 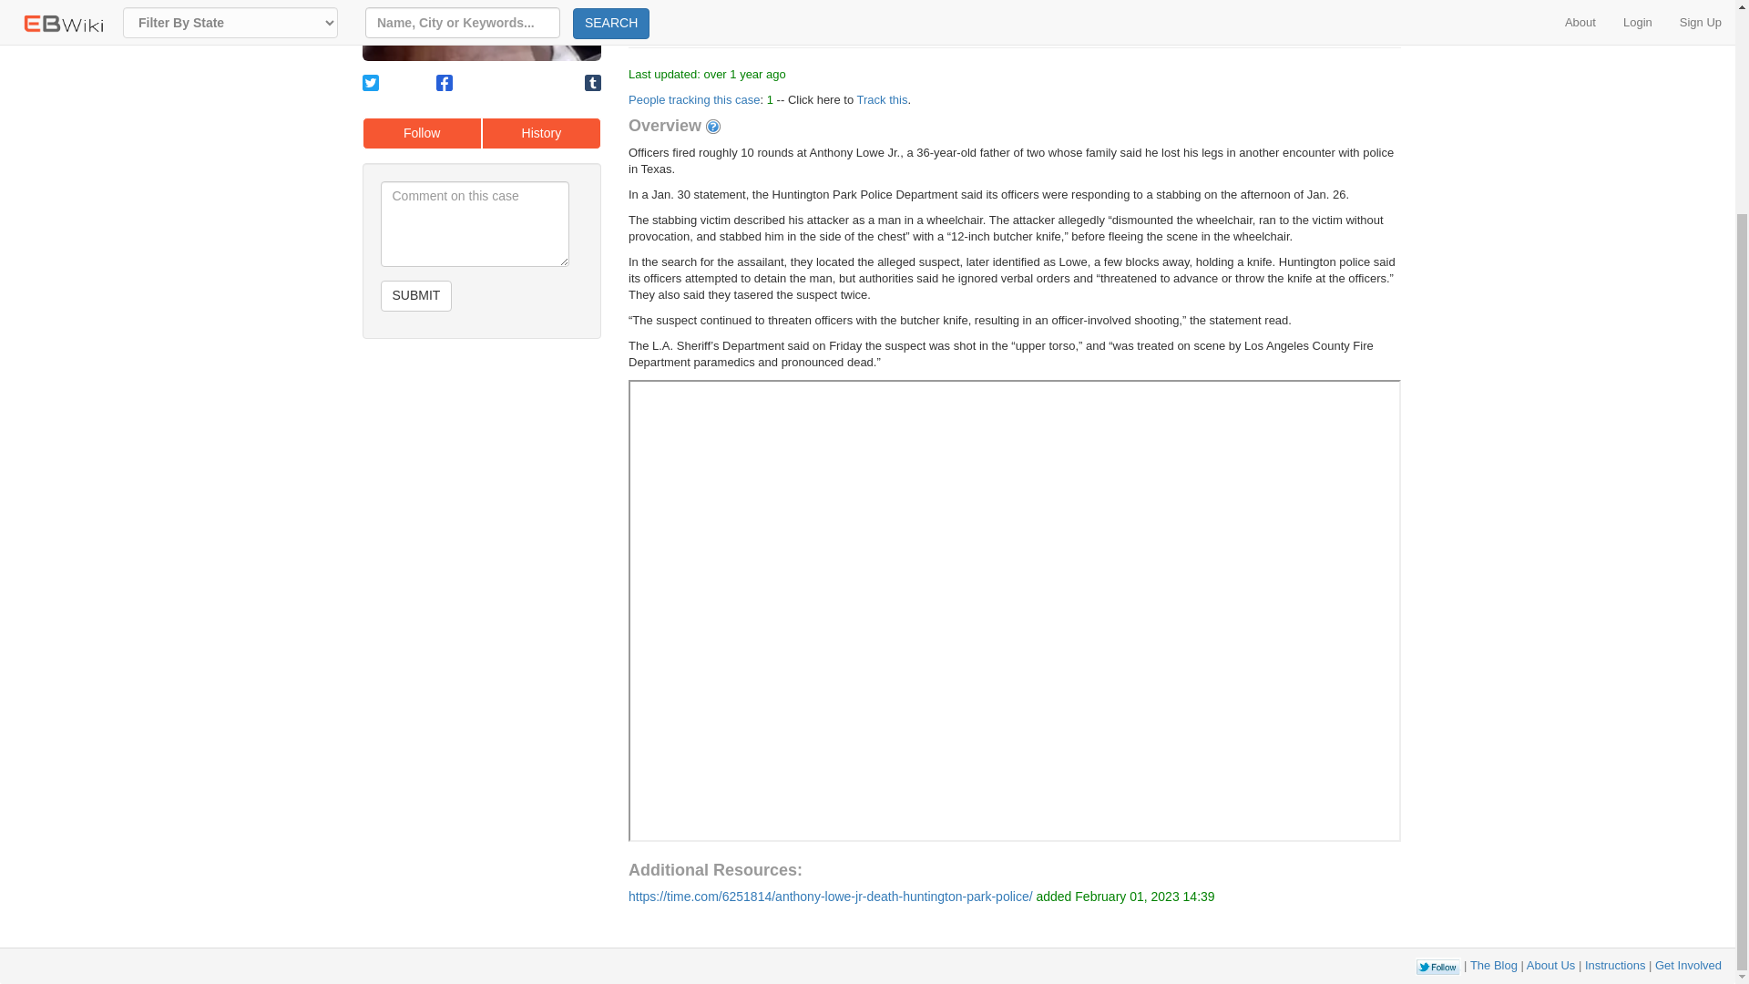 I want to click on People tracking this case, so click(x=694, y=98).